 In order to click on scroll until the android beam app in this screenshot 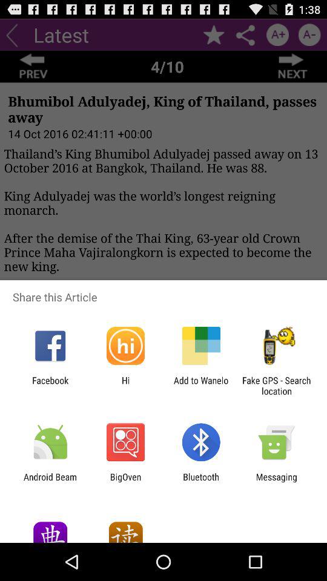, I will do `click(50, 482)`.